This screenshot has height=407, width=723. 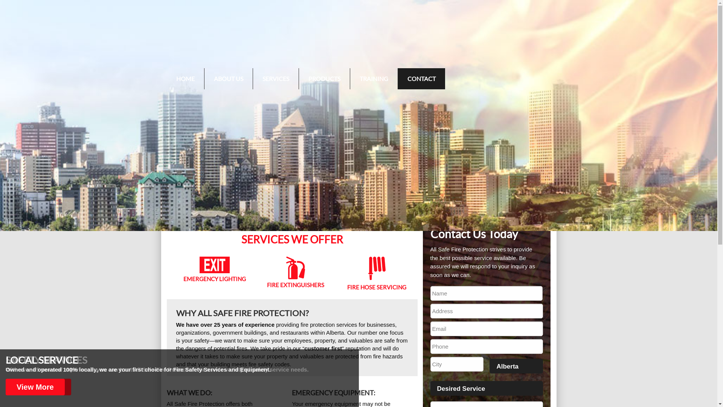 I want to click on ABOUT US, so click(x=228, y=79).